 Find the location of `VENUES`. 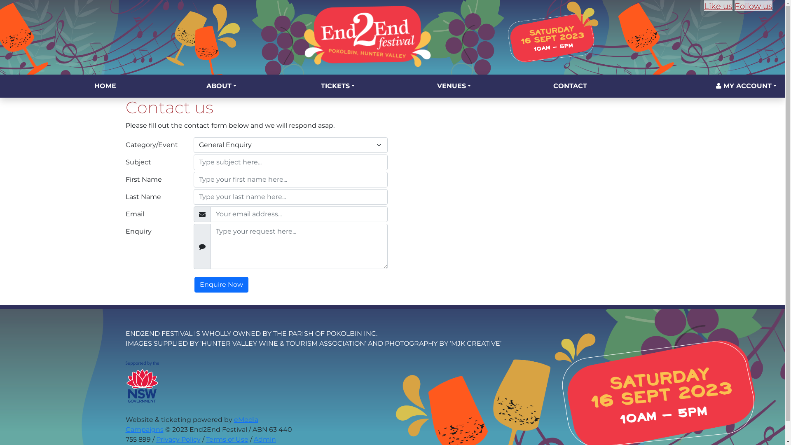

VENUES is located at coordinates (454, 86).